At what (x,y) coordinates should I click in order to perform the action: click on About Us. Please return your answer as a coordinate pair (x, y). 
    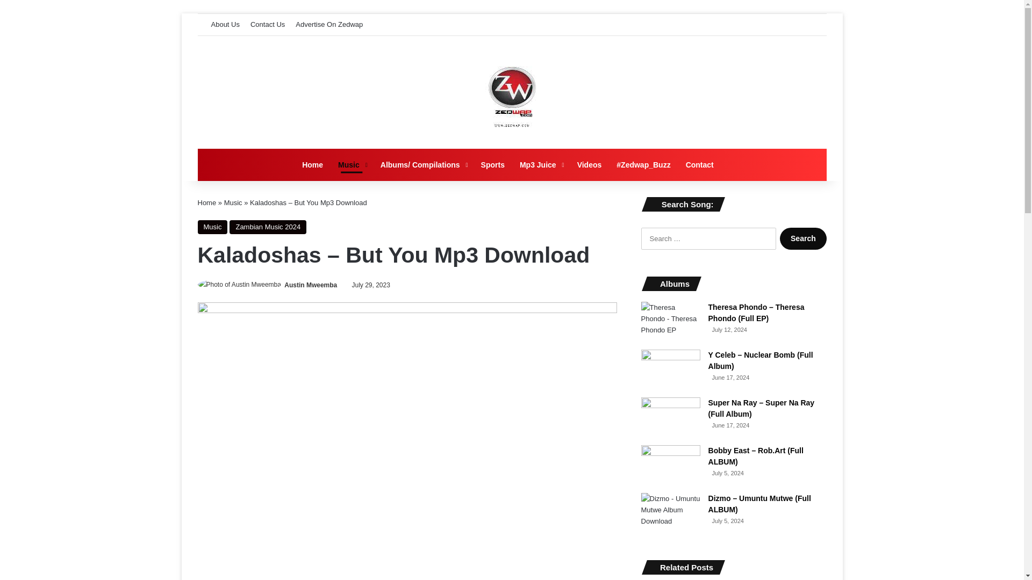
    Looking at the image, I should click on (225, 24).